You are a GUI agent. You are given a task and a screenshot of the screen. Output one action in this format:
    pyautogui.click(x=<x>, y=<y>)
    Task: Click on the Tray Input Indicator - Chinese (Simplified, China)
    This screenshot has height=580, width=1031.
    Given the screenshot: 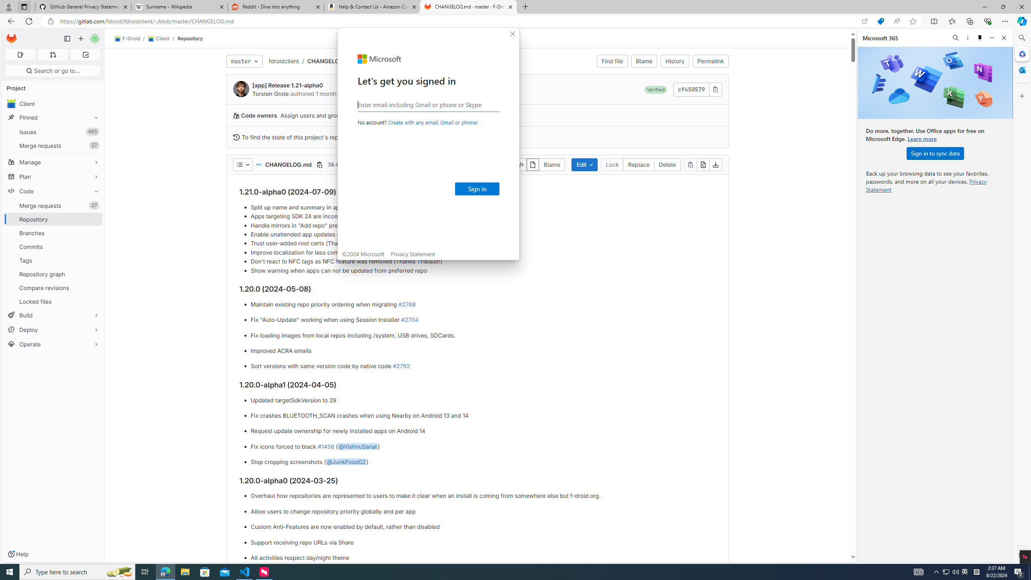 What is the action you would take?
    pyautogui.click(x=976, y=572)
    